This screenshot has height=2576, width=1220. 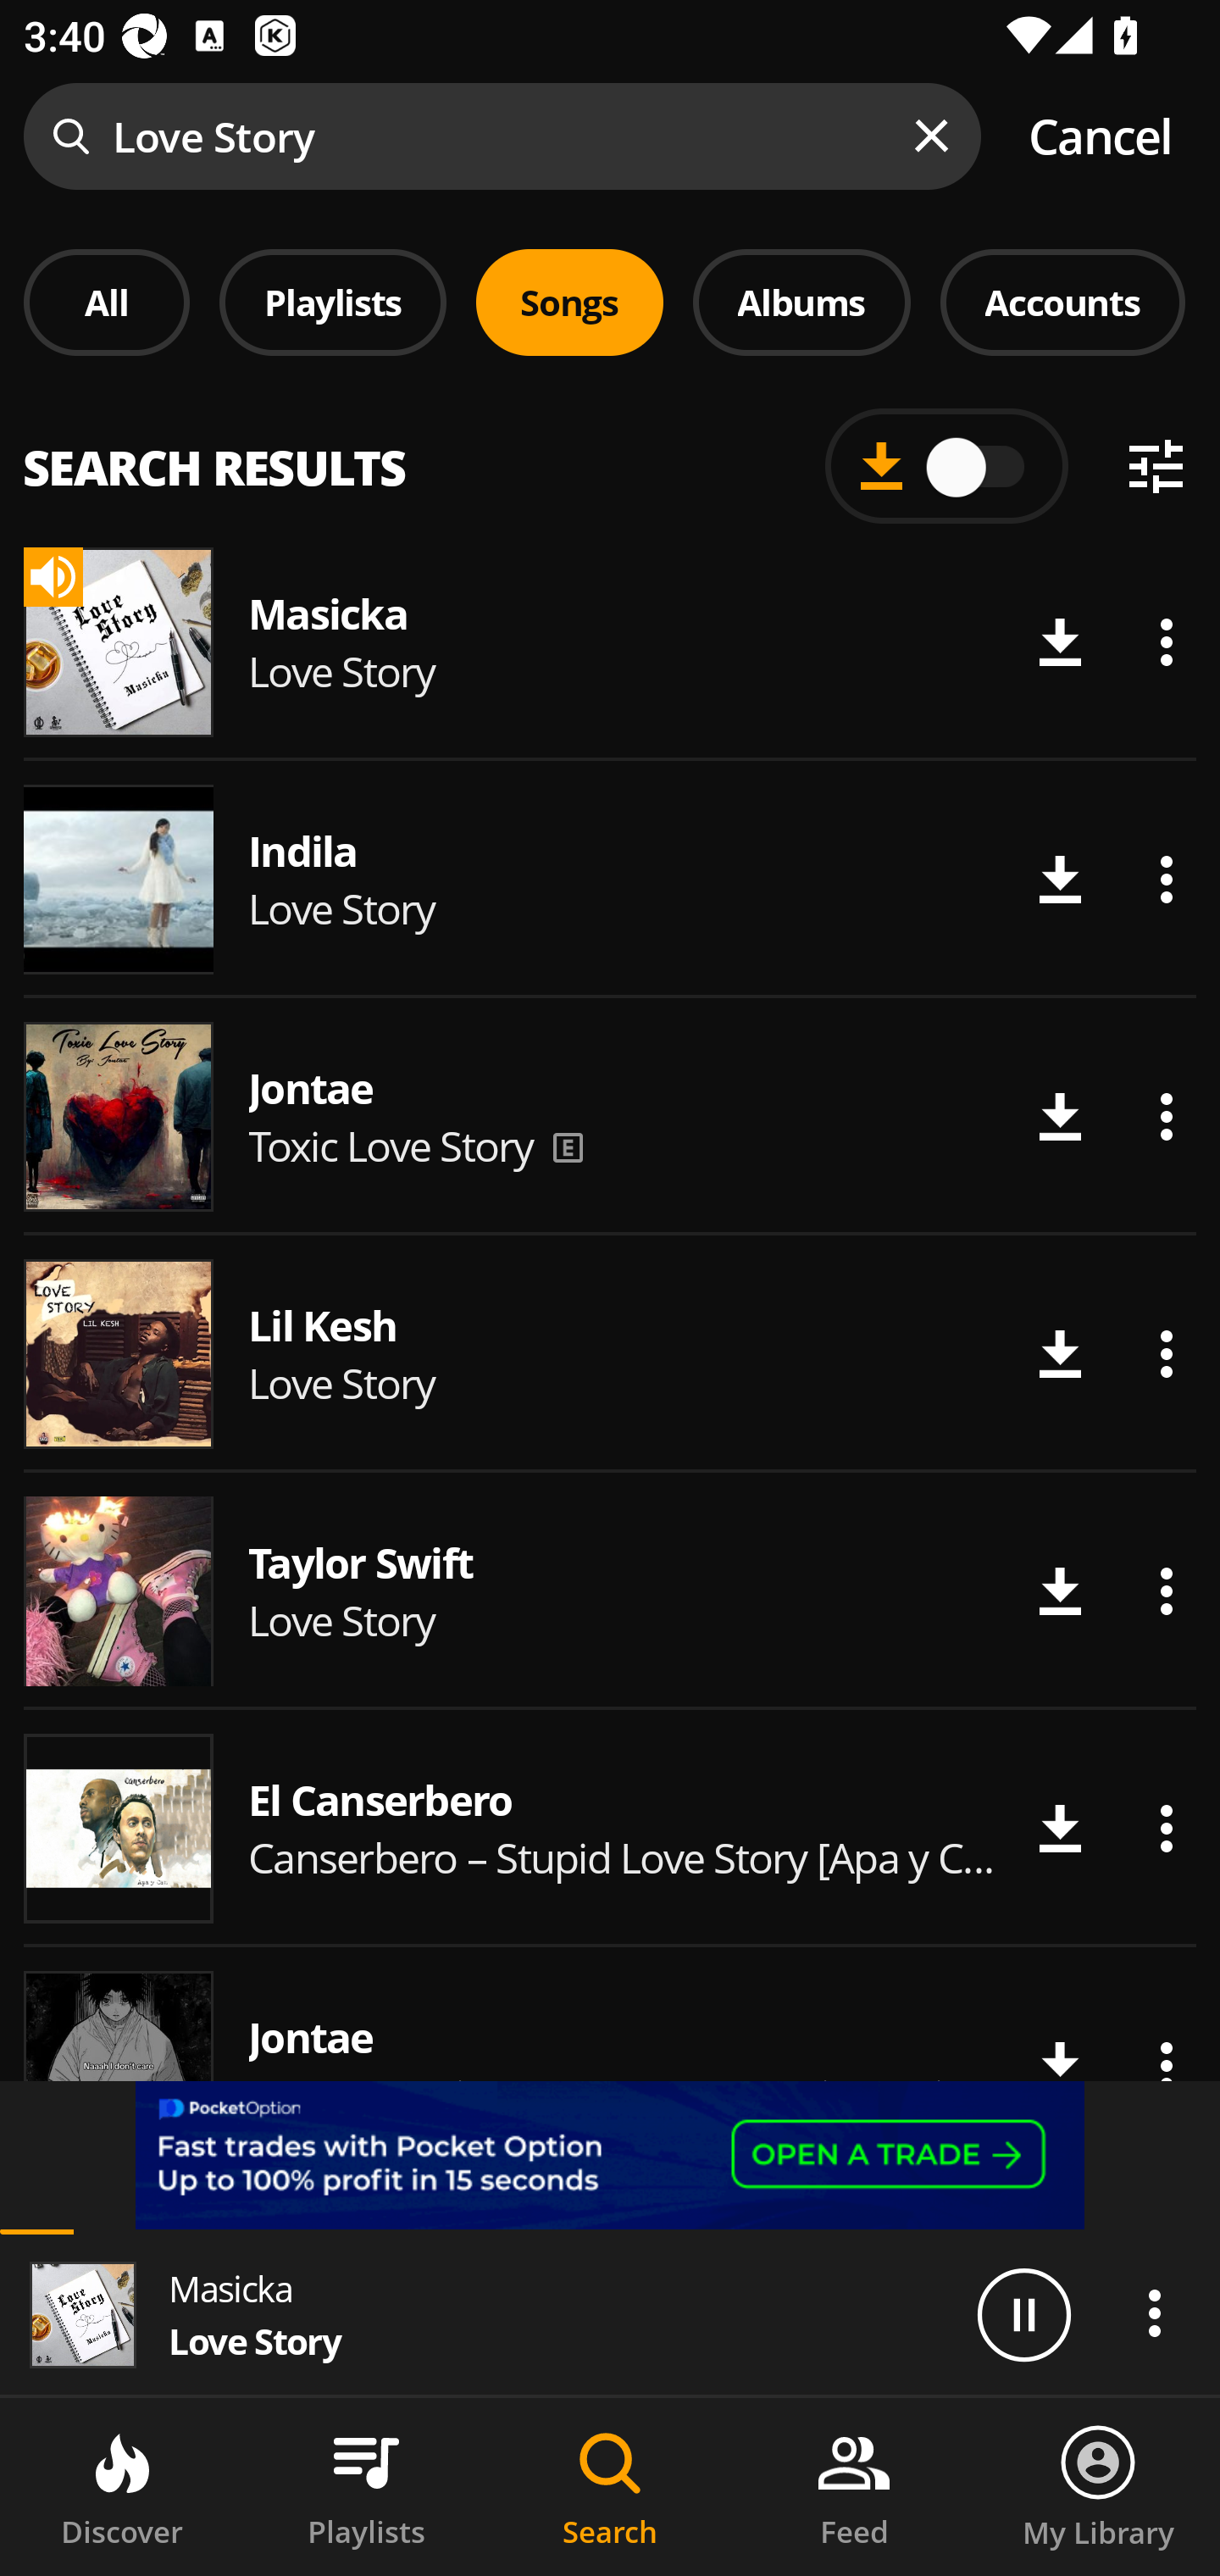 I want to click on Feed, so click(x=854, y=2487).